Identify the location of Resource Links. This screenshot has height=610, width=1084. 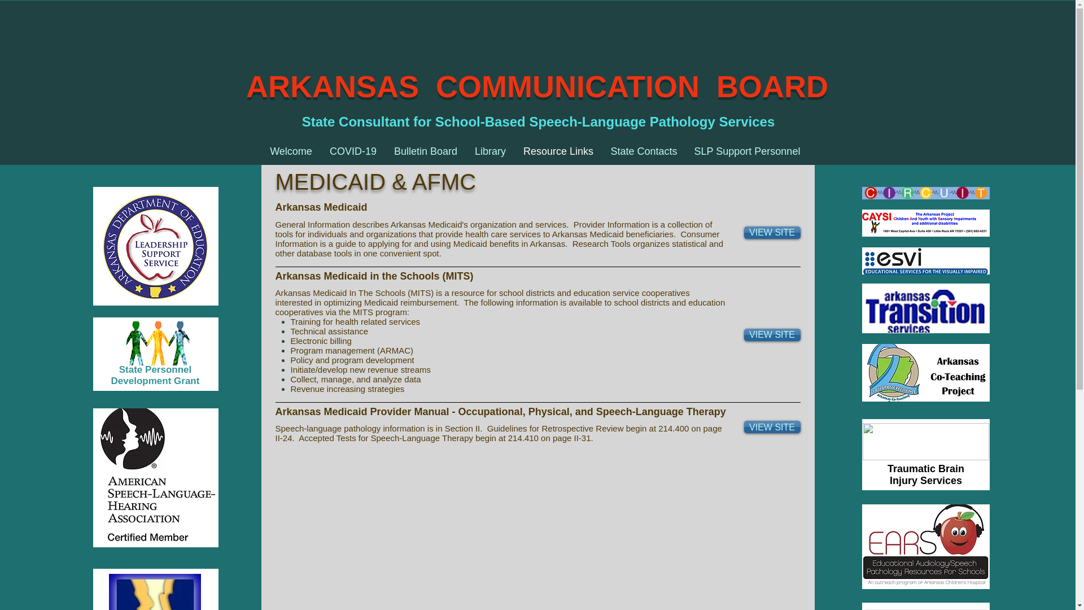
(559, 151).